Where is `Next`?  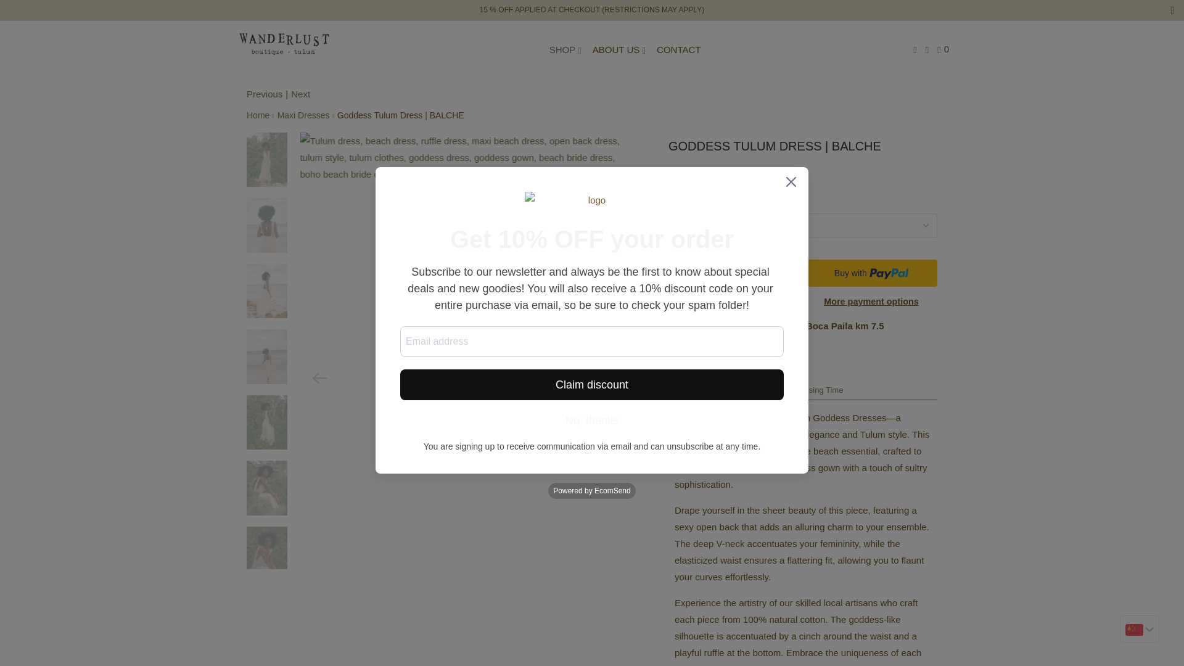 Next is located at coordinates (301, 94).